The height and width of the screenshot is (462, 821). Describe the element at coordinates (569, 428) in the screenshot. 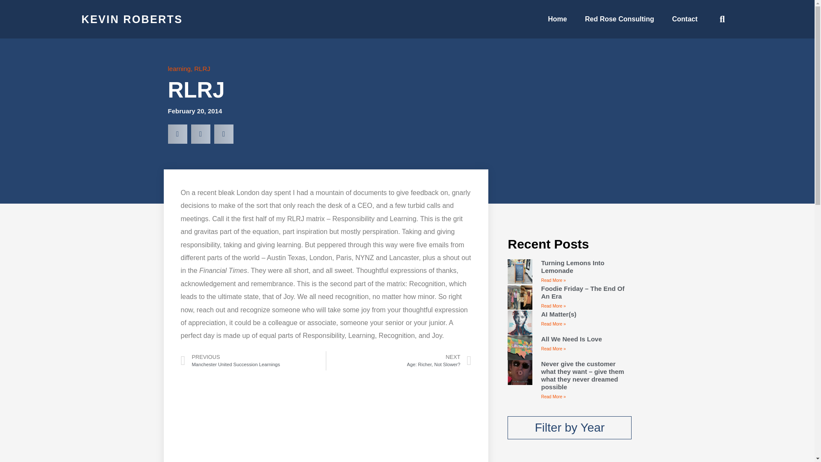

I see `All We Need Is Love` at that location.